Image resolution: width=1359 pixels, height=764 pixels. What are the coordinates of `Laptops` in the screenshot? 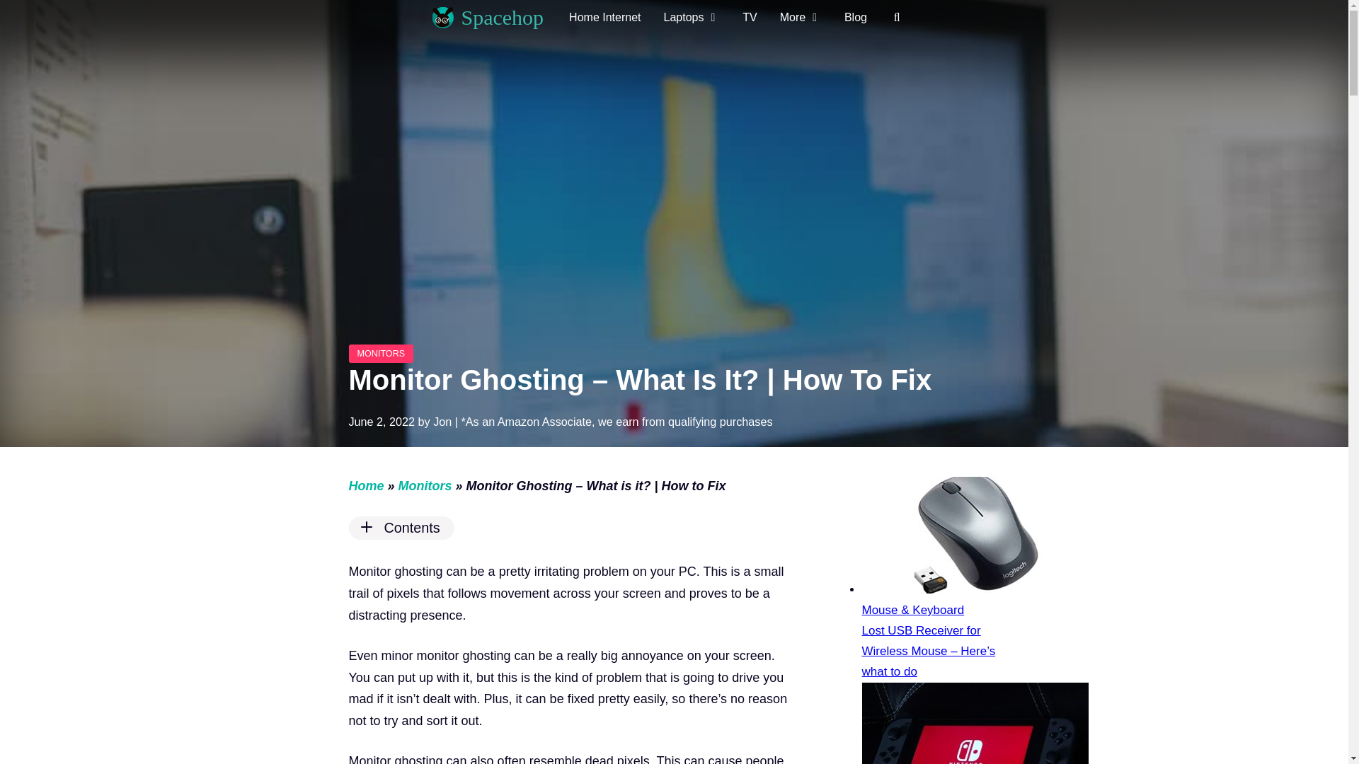 It's located at (692, 17).